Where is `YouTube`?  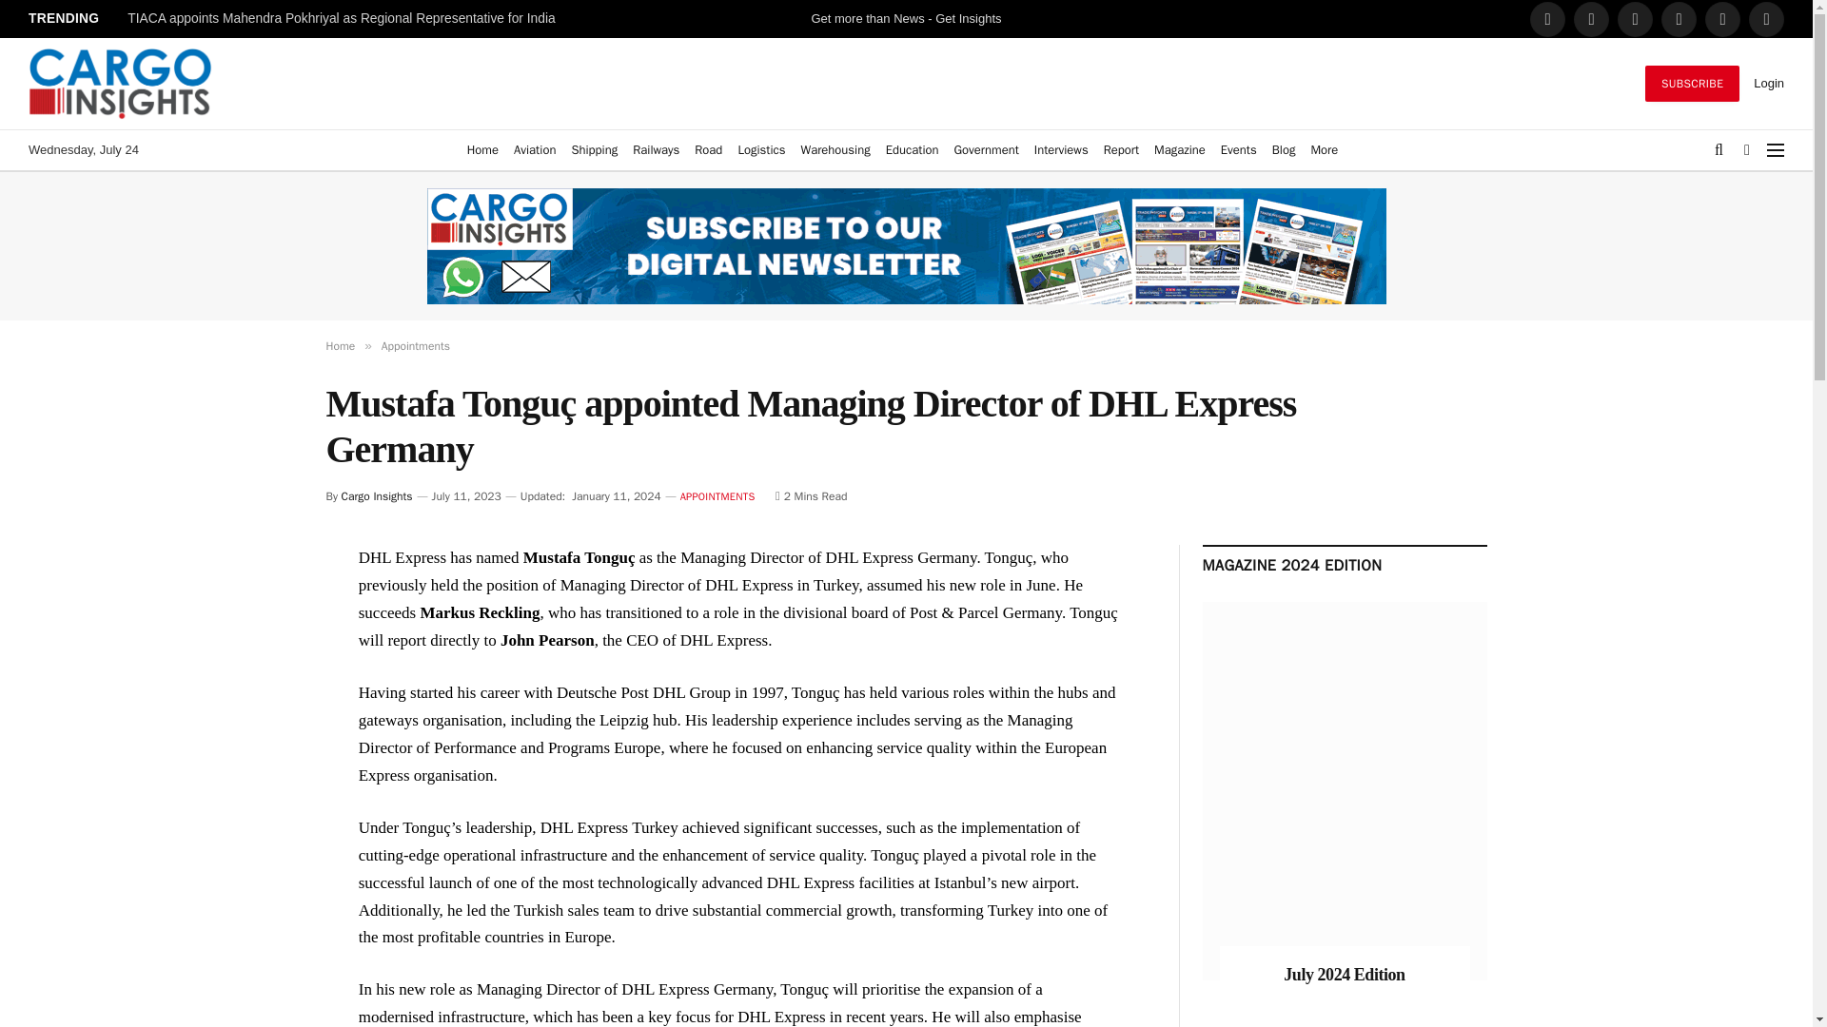 YouTube is located at coordinates (1766, 19).